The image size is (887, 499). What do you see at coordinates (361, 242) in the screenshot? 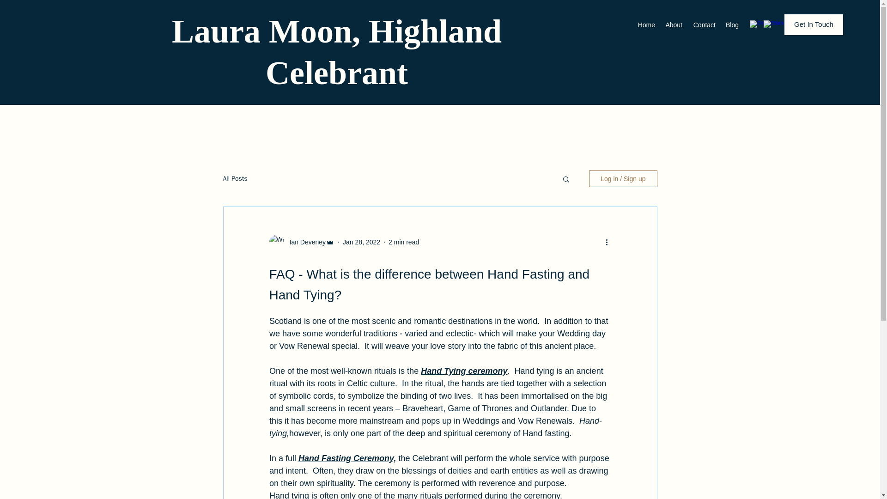
I see `Jan 28, 2022` at bounding box center [361, 242].